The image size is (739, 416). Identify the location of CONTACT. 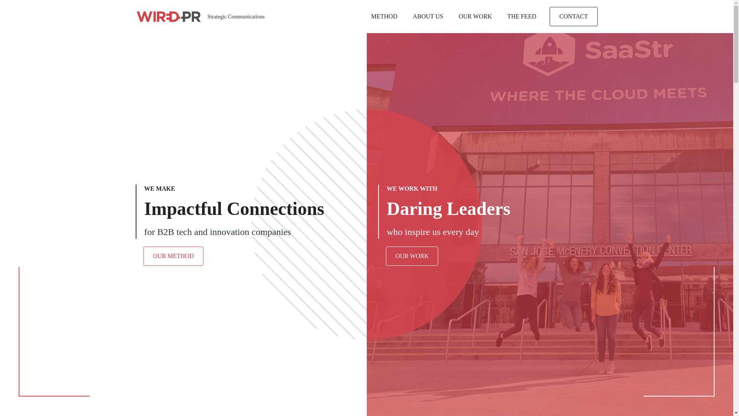
(173, 256).